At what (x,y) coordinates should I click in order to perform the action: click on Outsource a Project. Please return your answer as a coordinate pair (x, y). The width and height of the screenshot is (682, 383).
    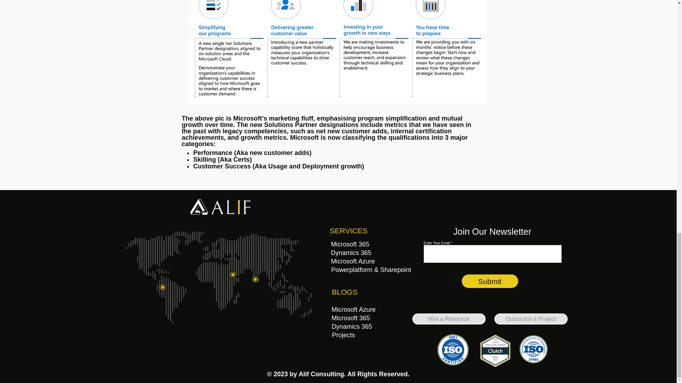
    Looking at the image, I should click on (531, 319).